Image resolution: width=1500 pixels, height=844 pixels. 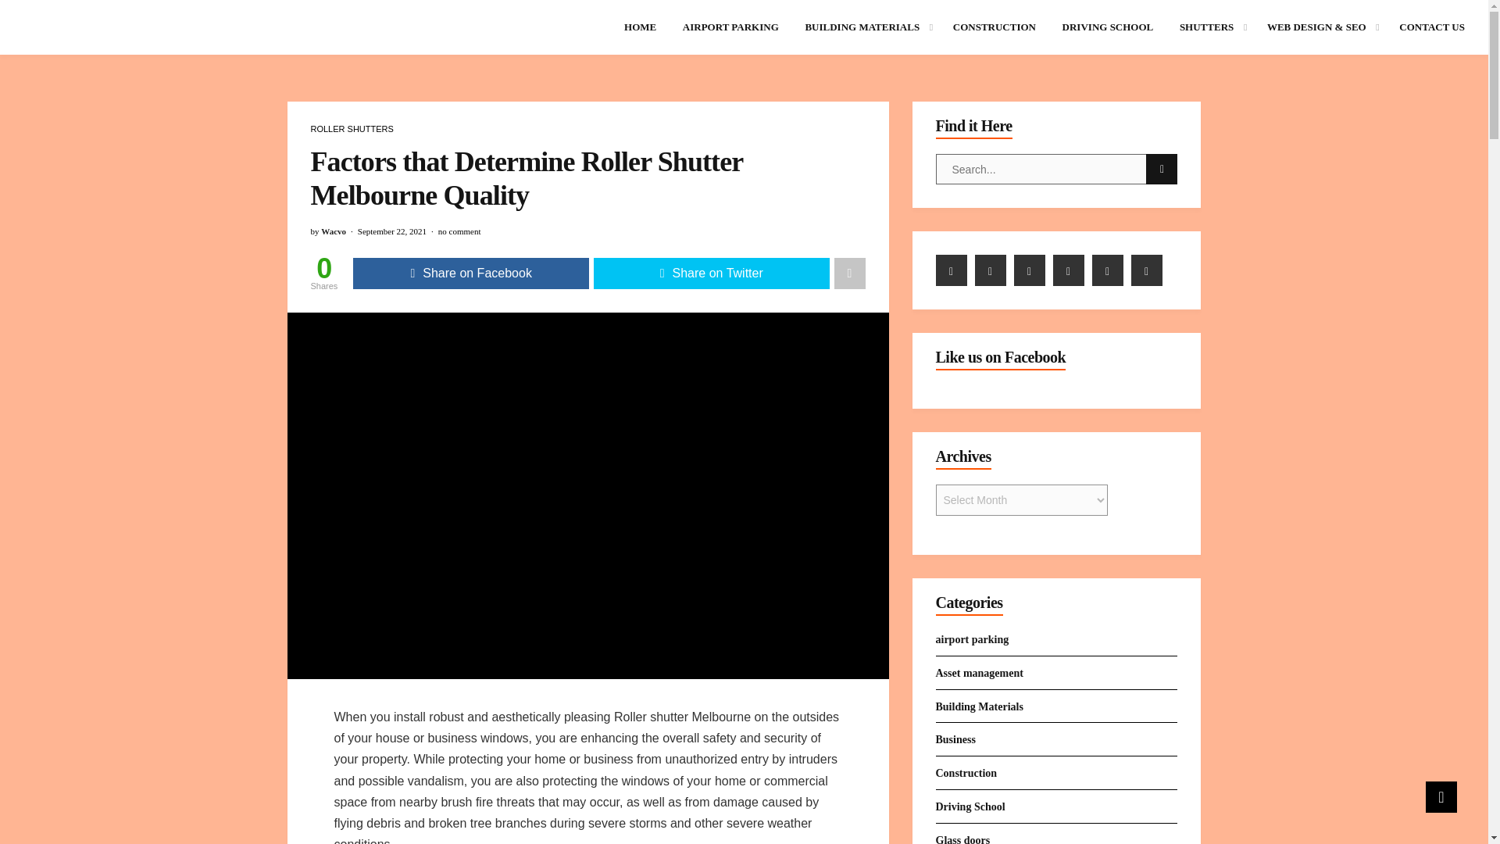 What do you see at coordinates (1432, 27) in the screenshot?
I see `CONTACT US` at bounding box center [1432, 27].